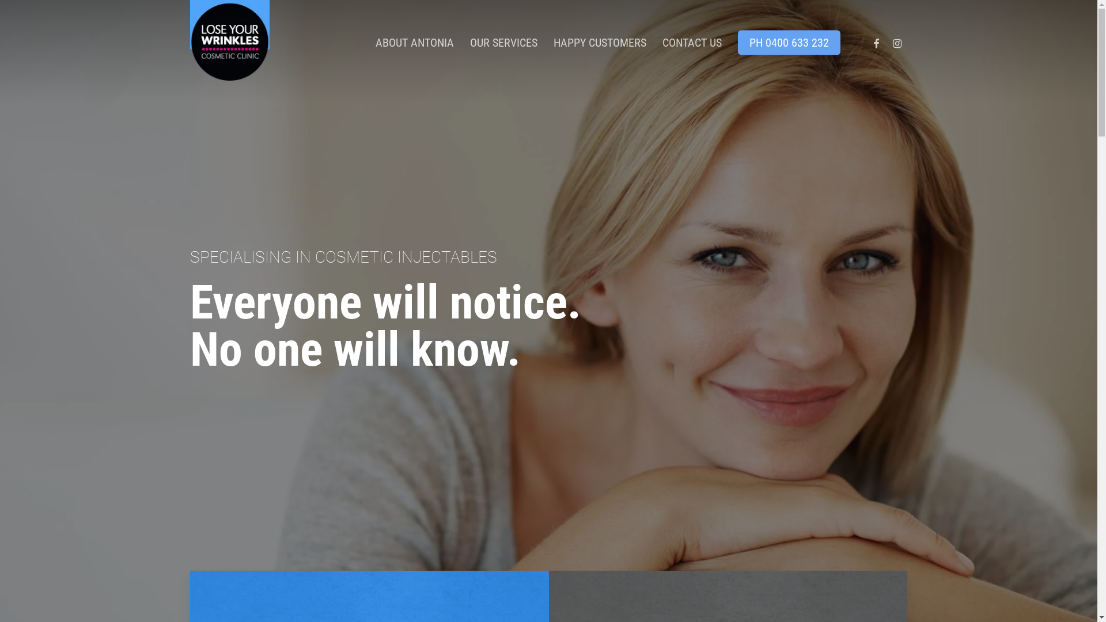 The image size is (1106, 622). I want to click on FACEBOOK, so click(876, 43).